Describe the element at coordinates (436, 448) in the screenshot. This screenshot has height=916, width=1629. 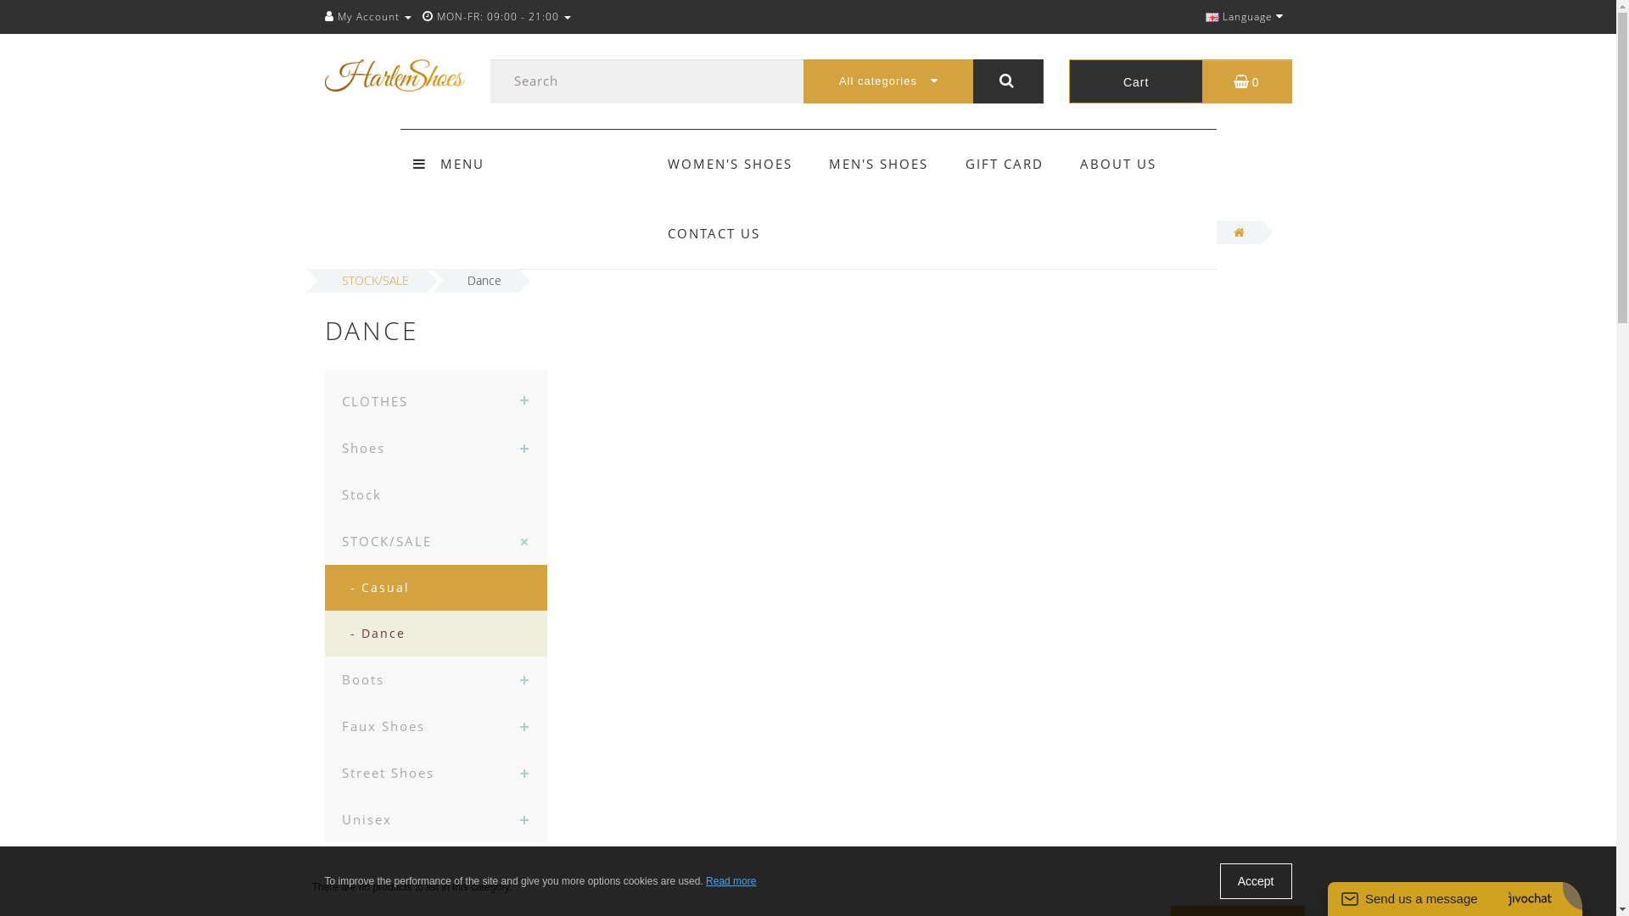
I see `Shoes` at that location.